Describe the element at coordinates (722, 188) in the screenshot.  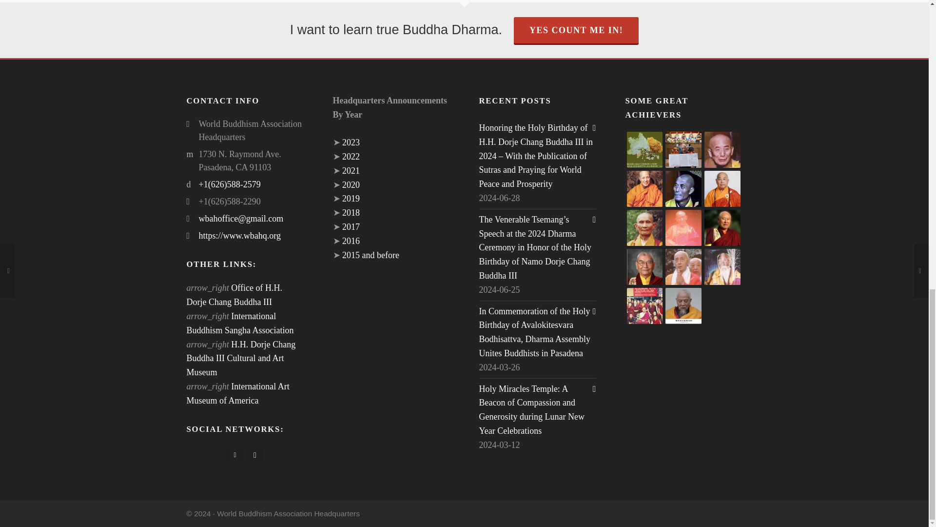
I see `Venerable Dharma Master Wuming` at that location.